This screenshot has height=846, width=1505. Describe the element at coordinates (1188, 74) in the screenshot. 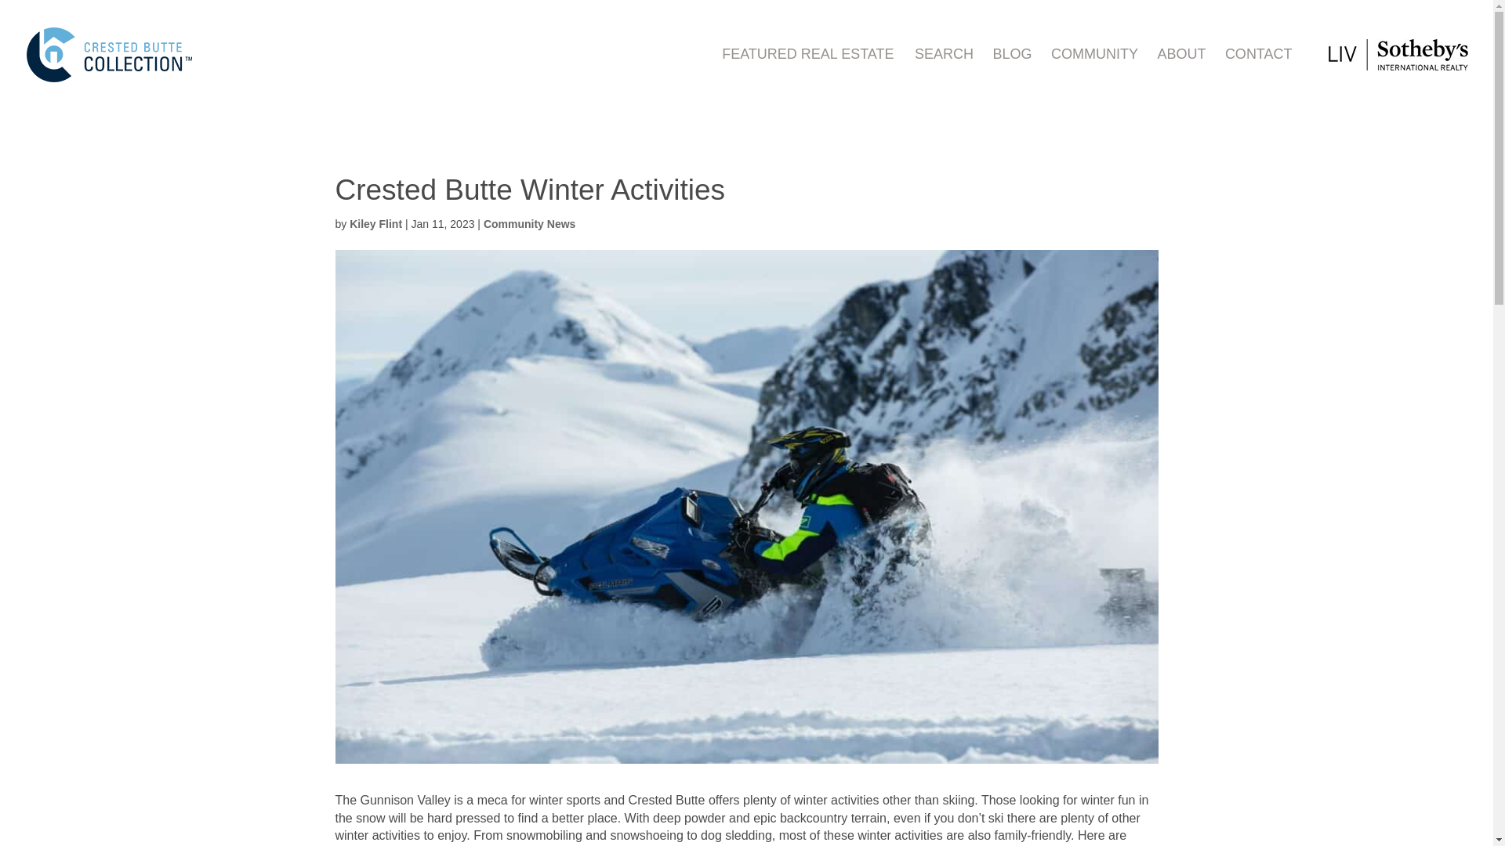

I see `ABOUT` at that location.